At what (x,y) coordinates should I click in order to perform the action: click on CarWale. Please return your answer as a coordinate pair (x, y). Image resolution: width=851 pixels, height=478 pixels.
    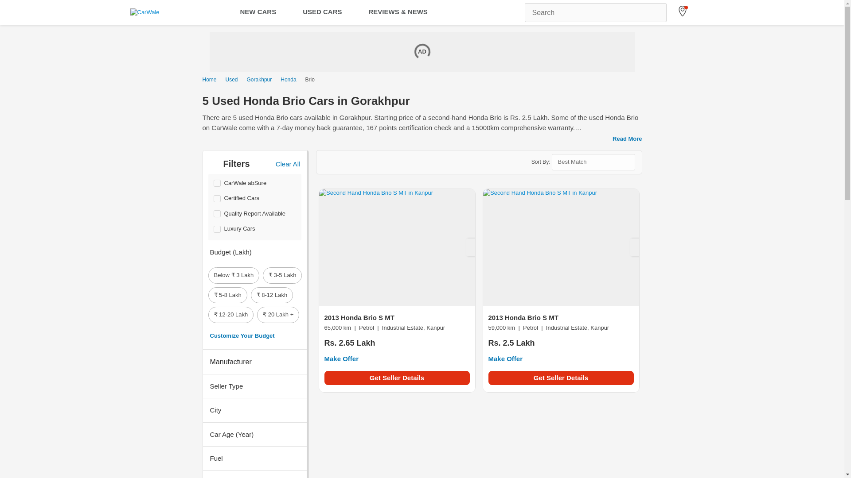
    Looking at the image, I should click on (144, 12).